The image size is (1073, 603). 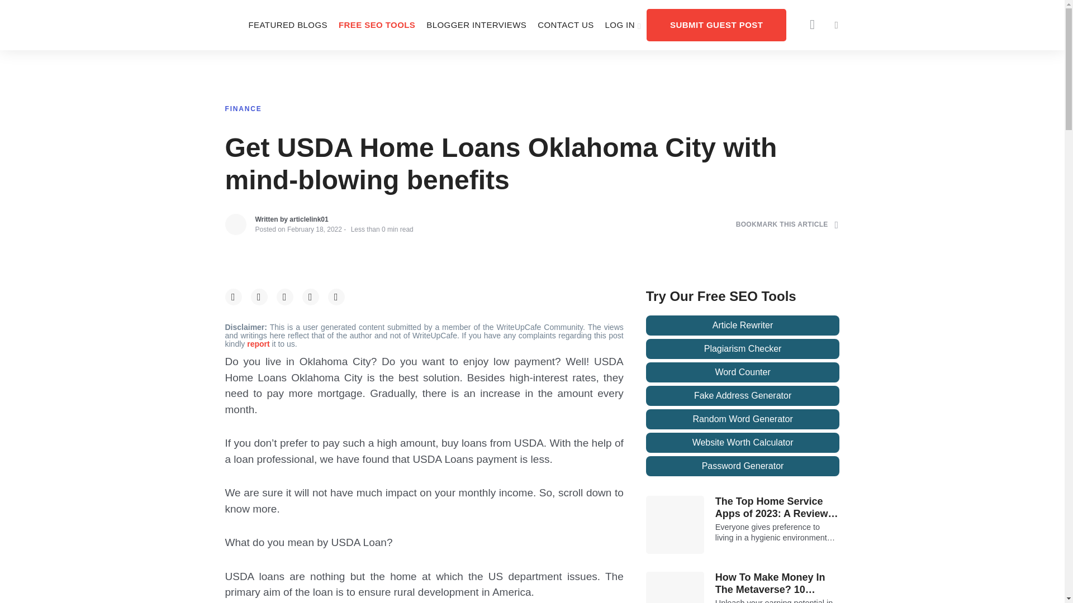 What do you see at coordinates (243, 108) in the screenshot?
I see `FINANCE` at bounding box center [243, 108].